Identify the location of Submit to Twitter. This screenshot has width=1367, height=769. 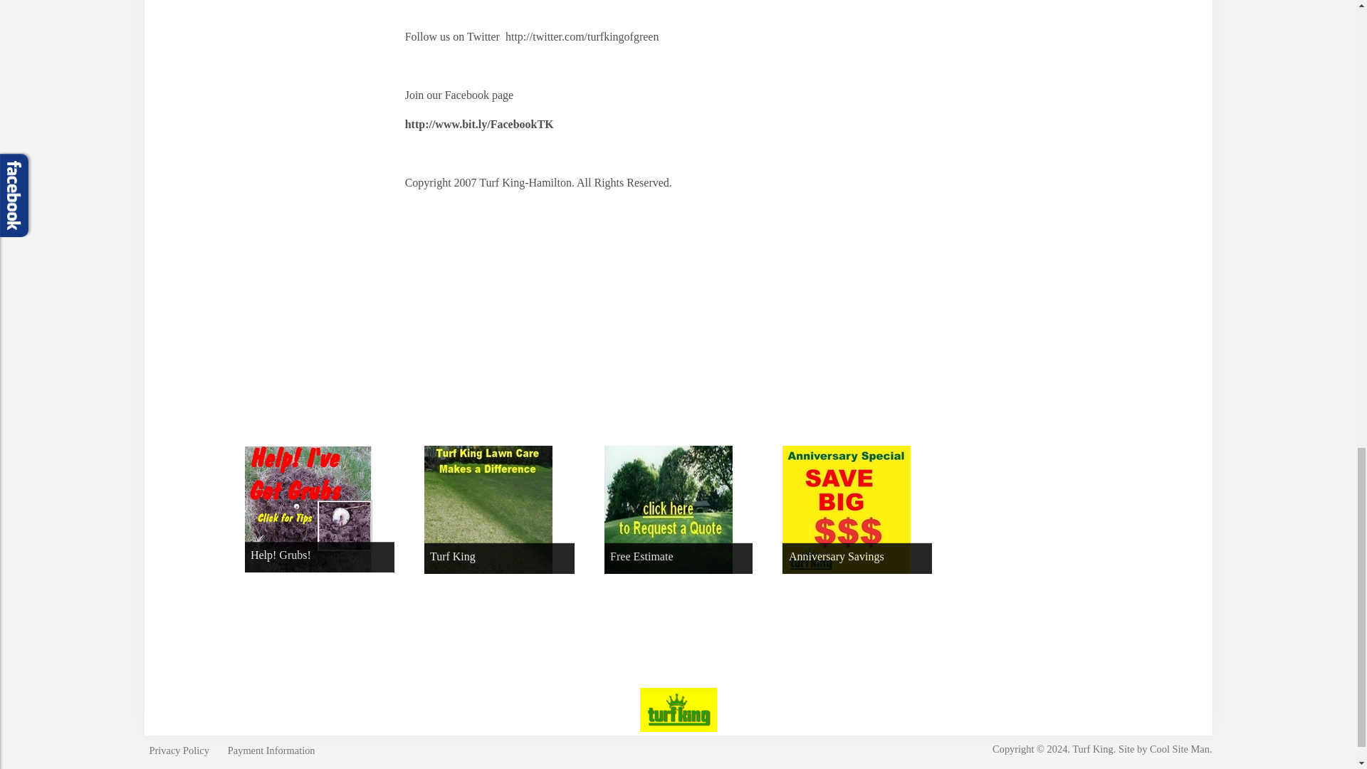
(615, 315).